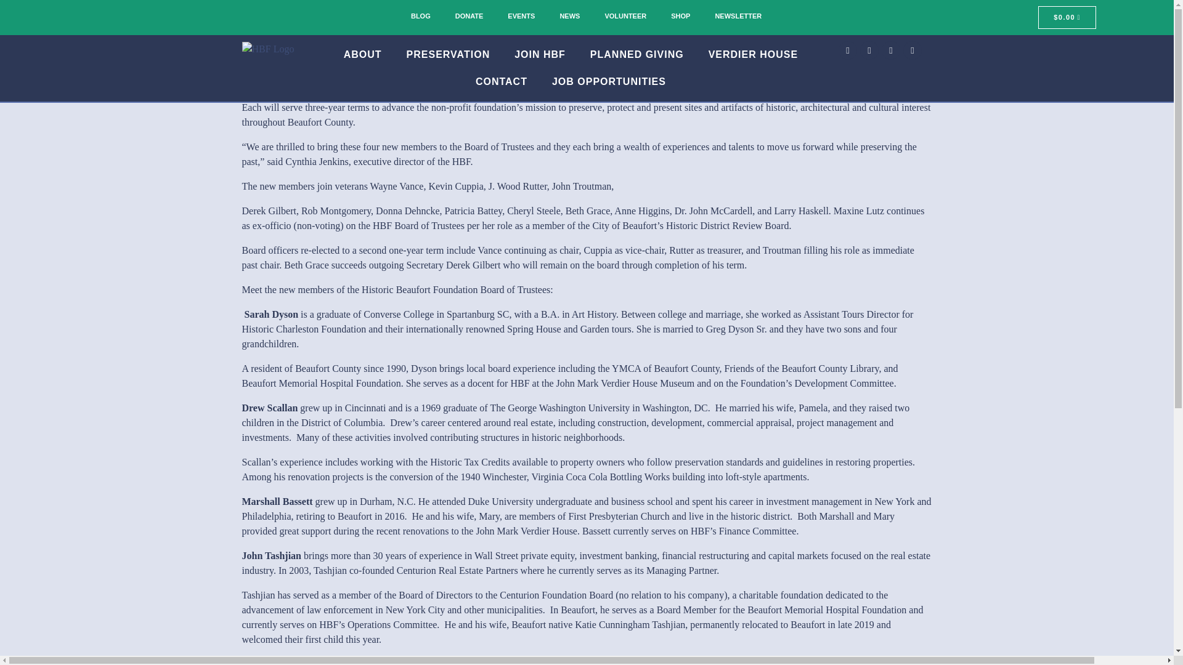  What do you see at coordinates (540, 54) in the screenshot?
I see `JOIN HBF` at bounding box center [540, 54].